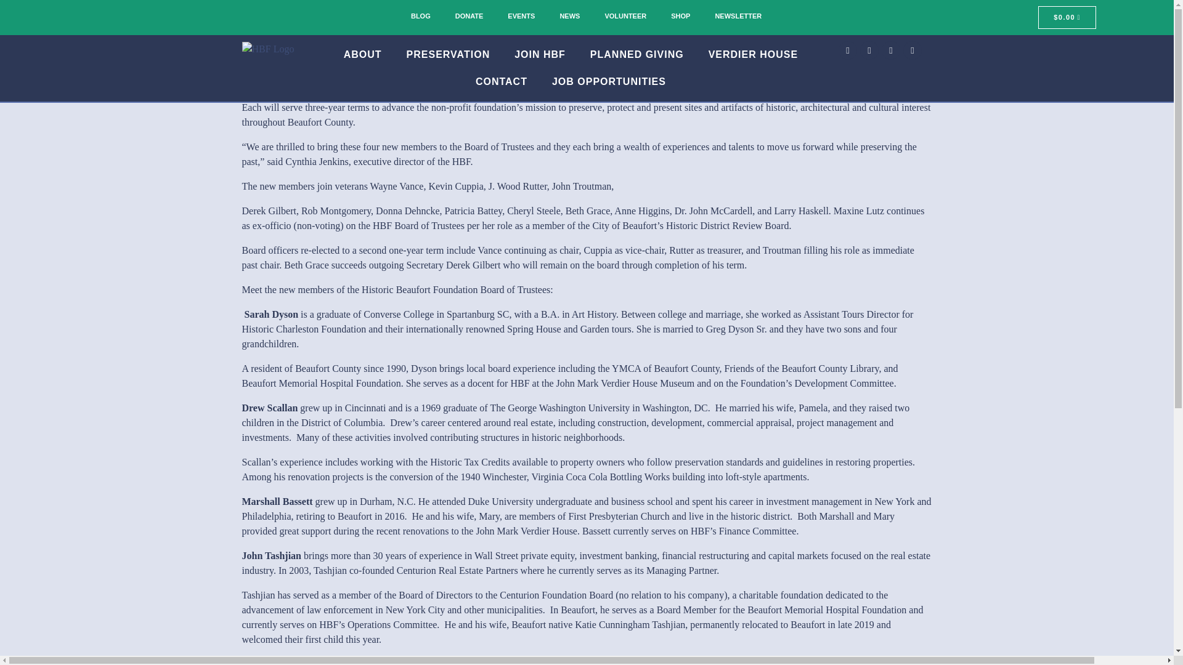  What do you see at coordinates (540, 54) in the screenshot?
I see `JOIN HBF` at bounding box center [540, 54].